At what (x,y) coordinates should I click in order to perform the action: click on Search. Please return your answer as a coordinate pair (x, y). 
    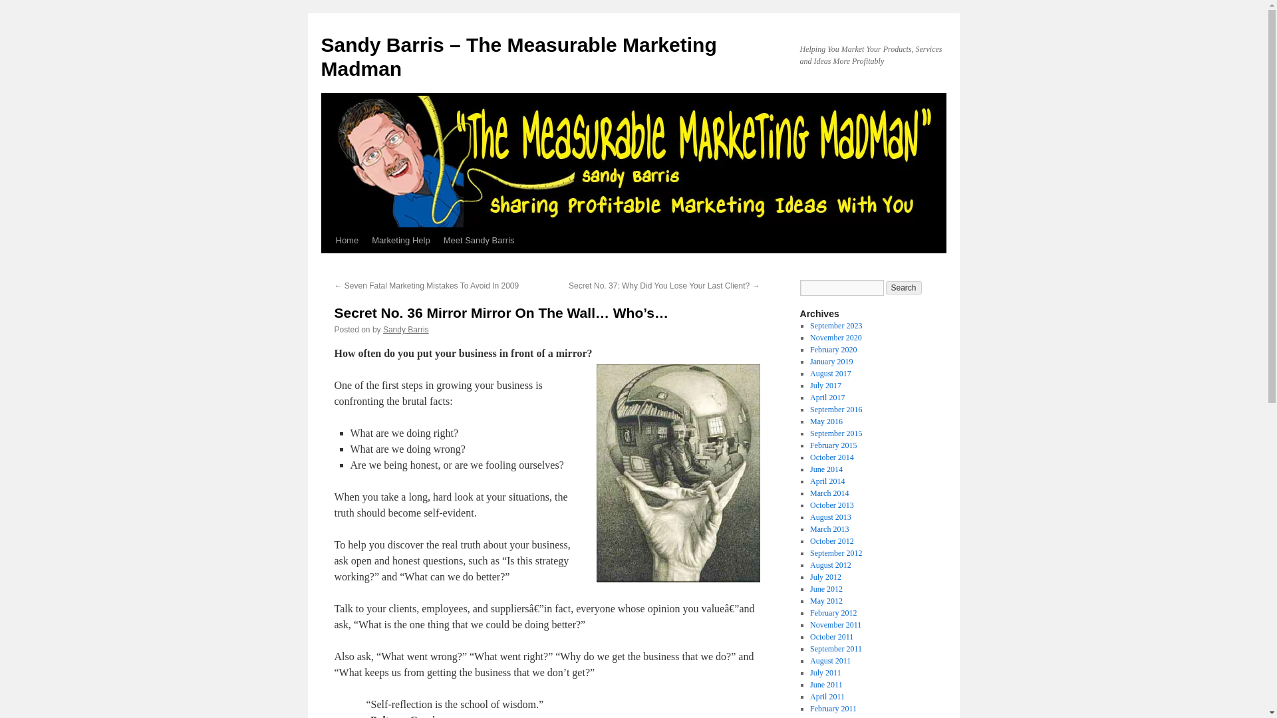
    Looking at the image, I should click on (904, 287).